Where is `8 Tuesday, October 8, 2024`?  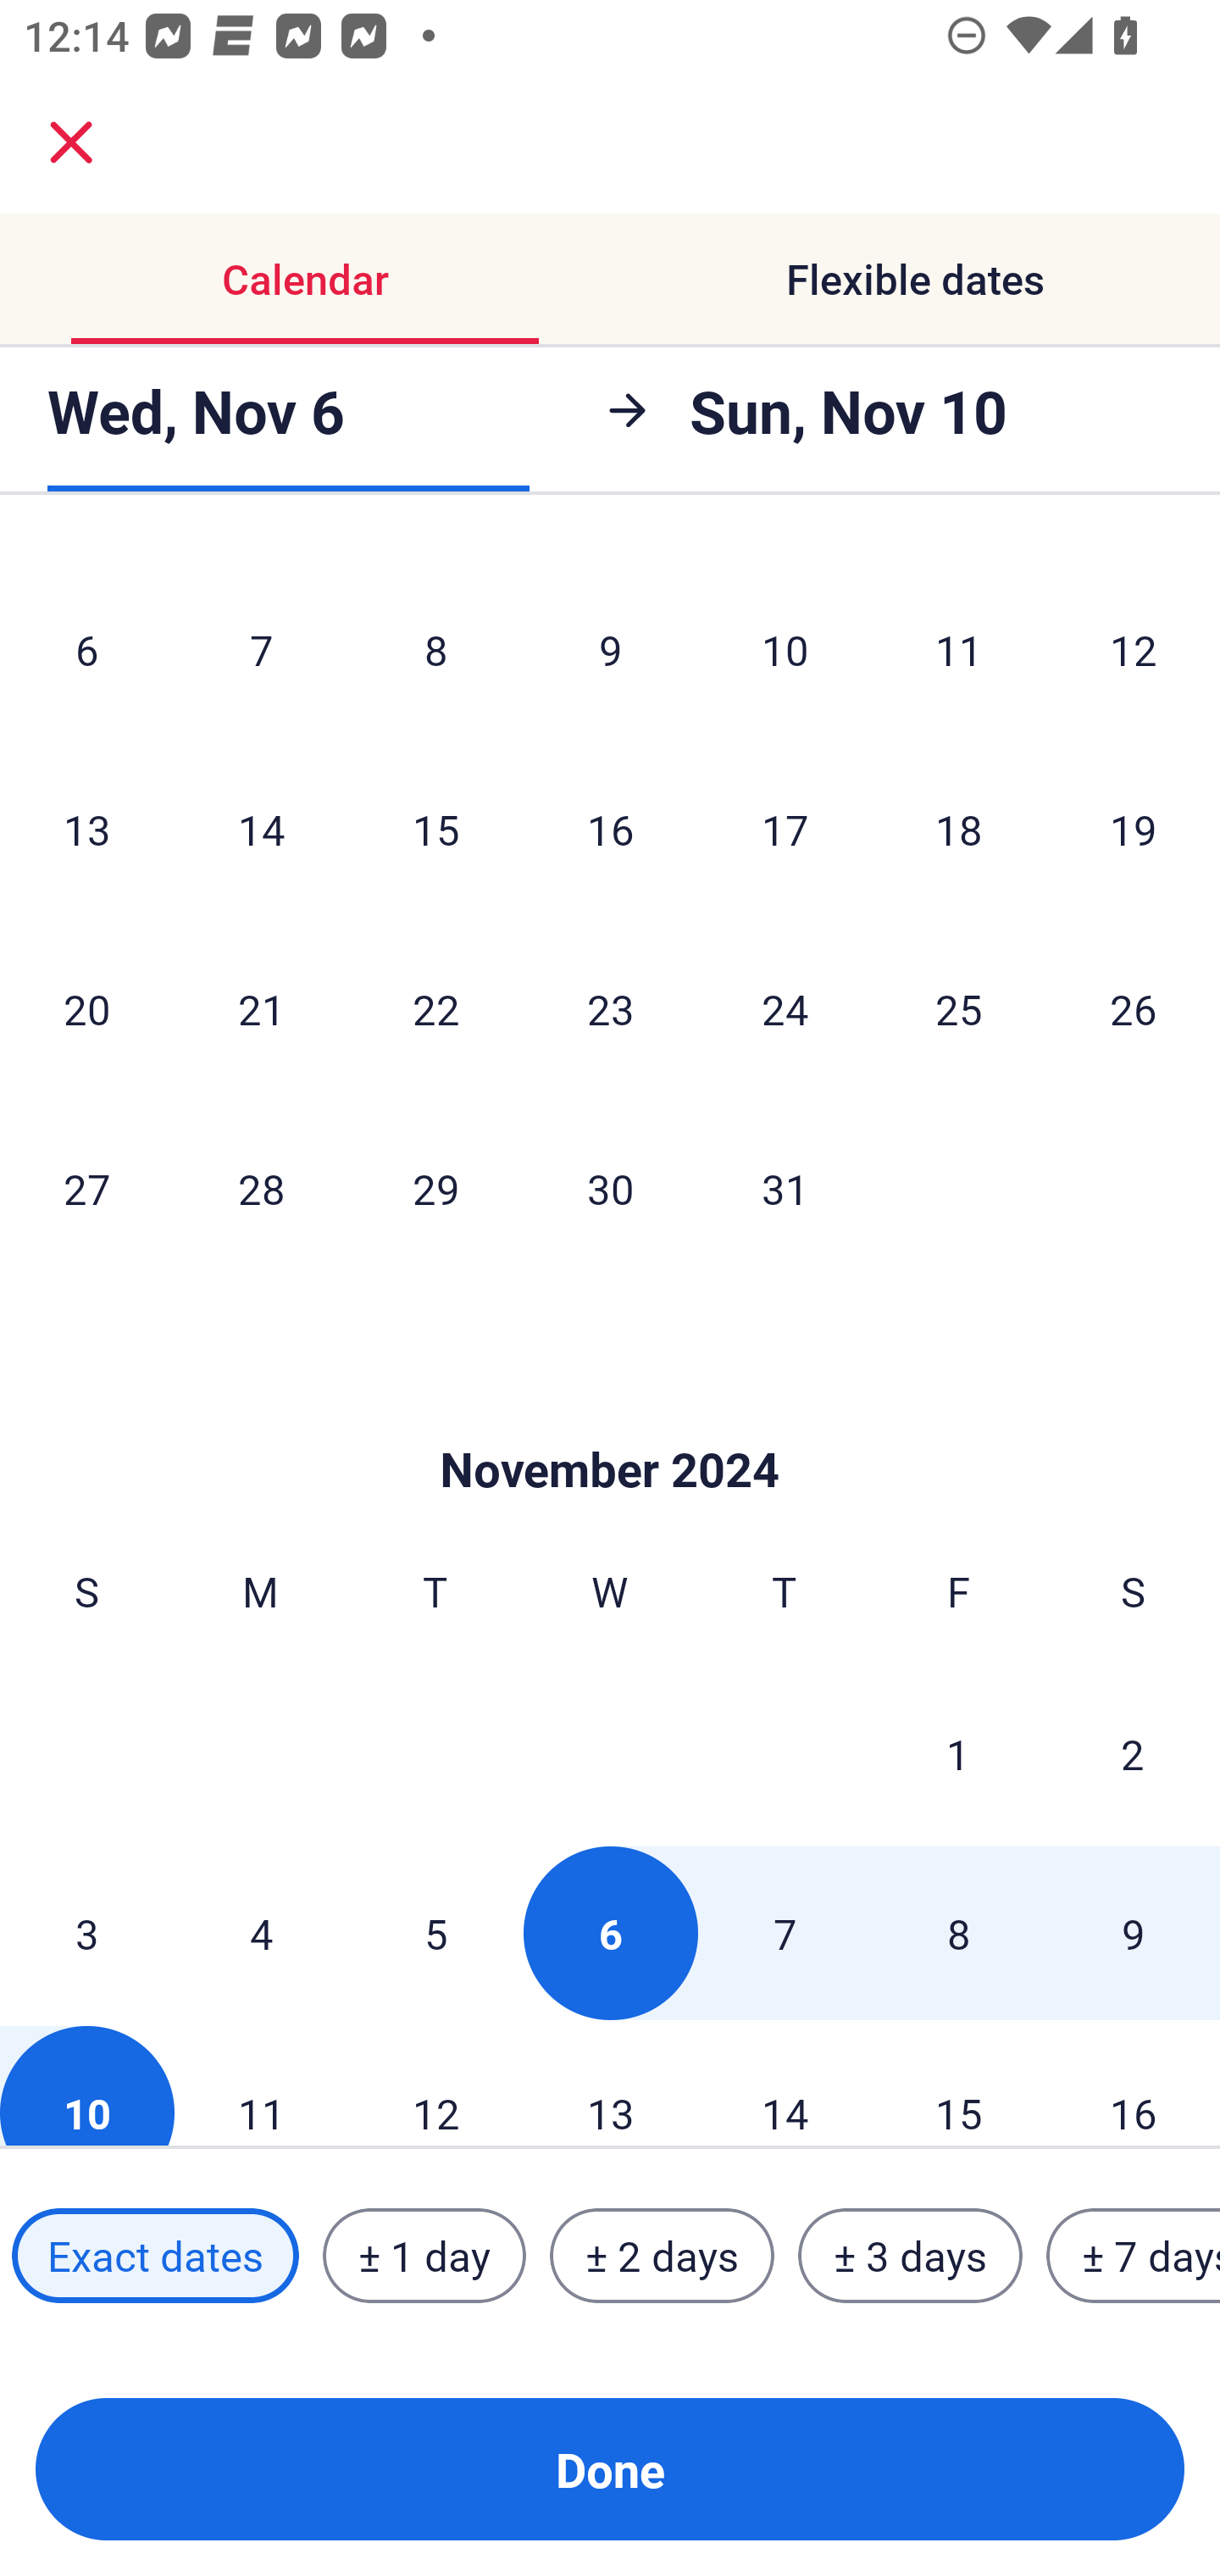 8 Tuesday, October 8, 2024 is located at coordinates (435, 649).